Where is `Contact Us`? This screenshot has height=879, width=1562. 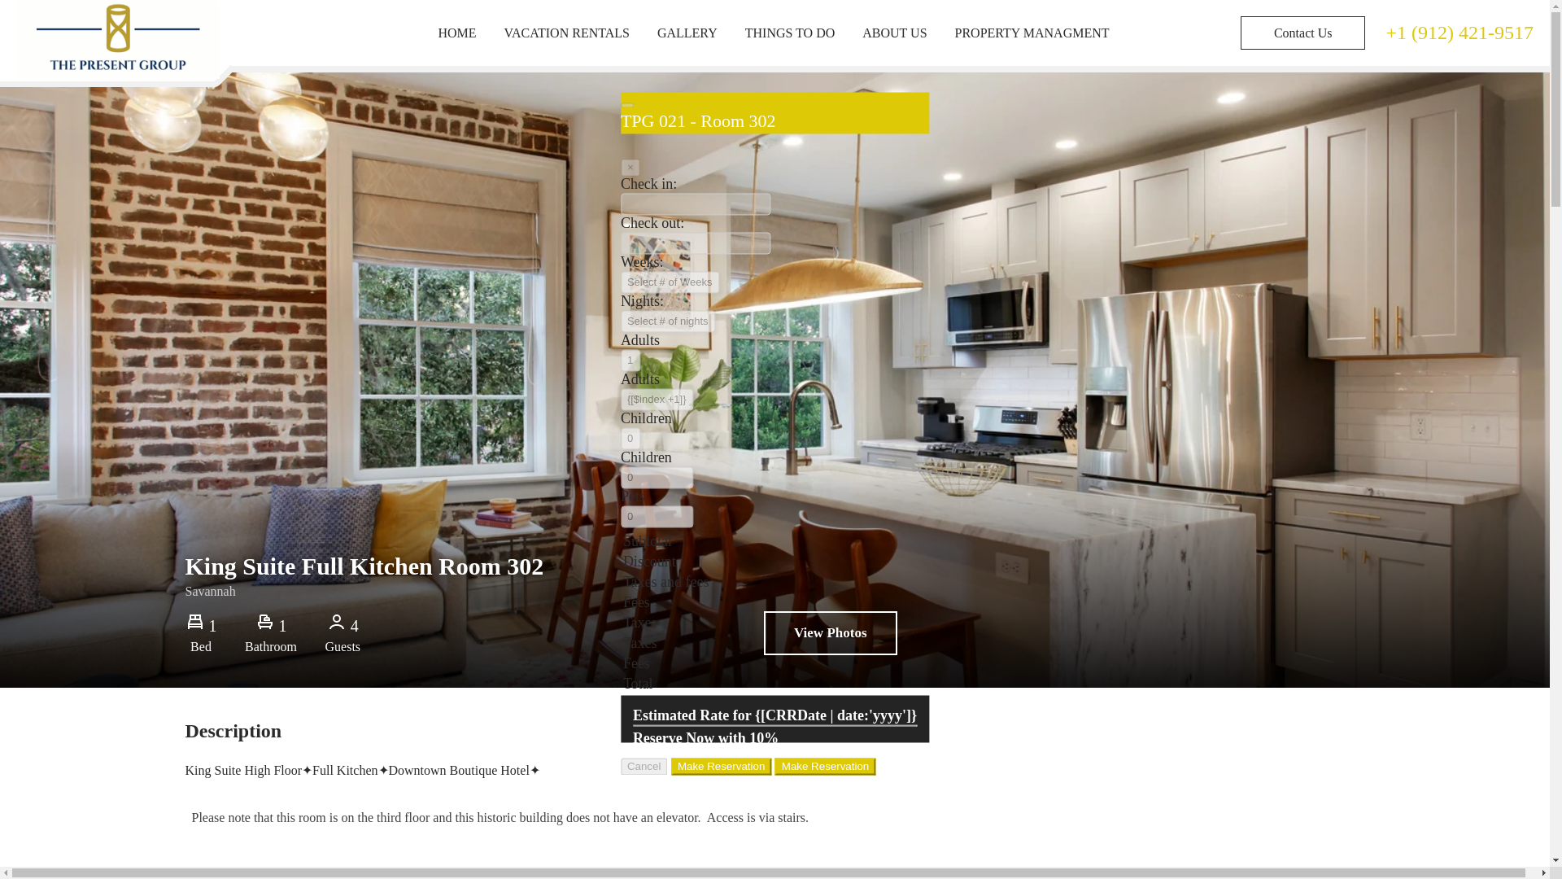 Contact Us is located at coordinates (1302, 33).